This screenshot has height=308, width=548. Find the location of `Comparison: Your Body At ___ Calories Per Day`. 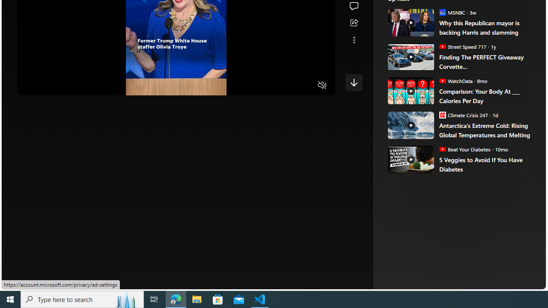

Comparison: Your Body At ___ Calories Per Day is located at coordinates (410, 91).